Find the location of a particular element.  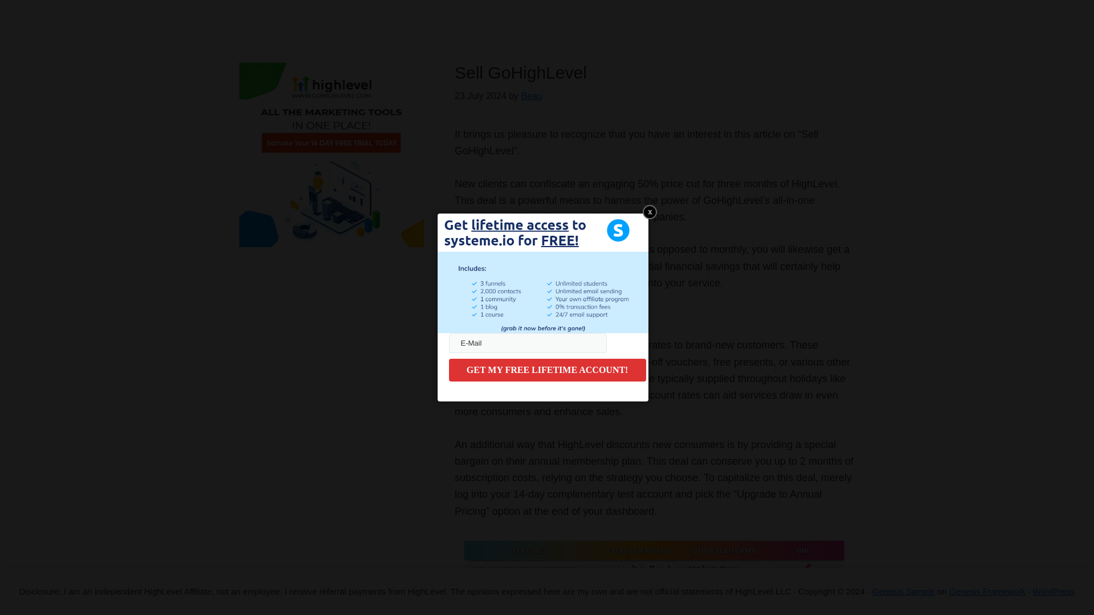

Genesis Sample is located at coordinates (904, 591).